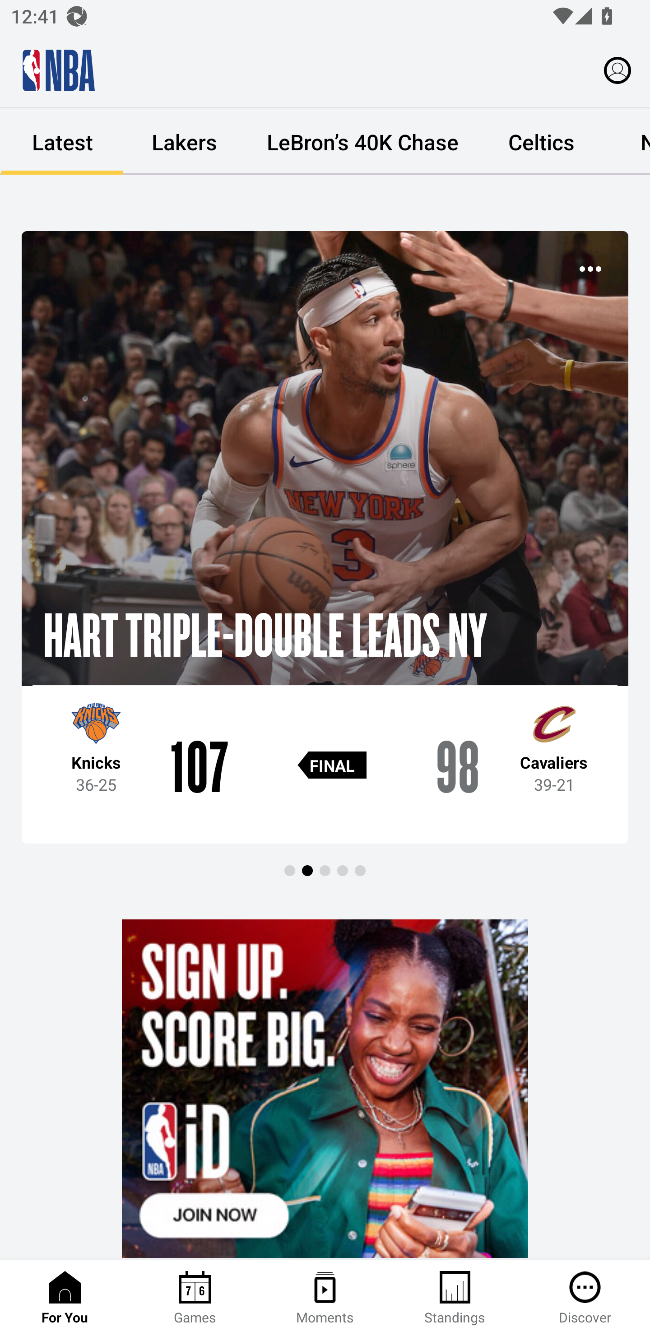 This screenshot has width=650, height=1336. What do you see at coordinates (455, 1298) in the screenshot?
I see `Standings` at bounding box center [455, 1298].